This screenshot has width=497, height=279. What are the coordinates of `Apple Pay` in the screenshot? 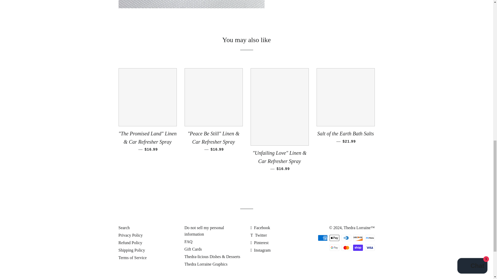 It's located at (334, 238).